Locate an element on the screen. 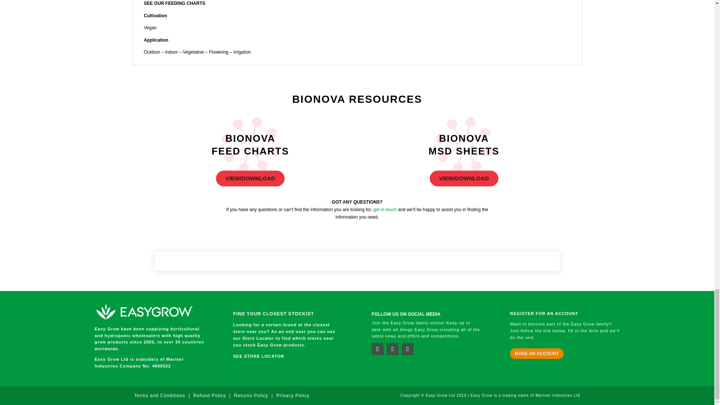 This screenshot has height=405, width=720. Refund Policy is located at coordinates (209, 395).